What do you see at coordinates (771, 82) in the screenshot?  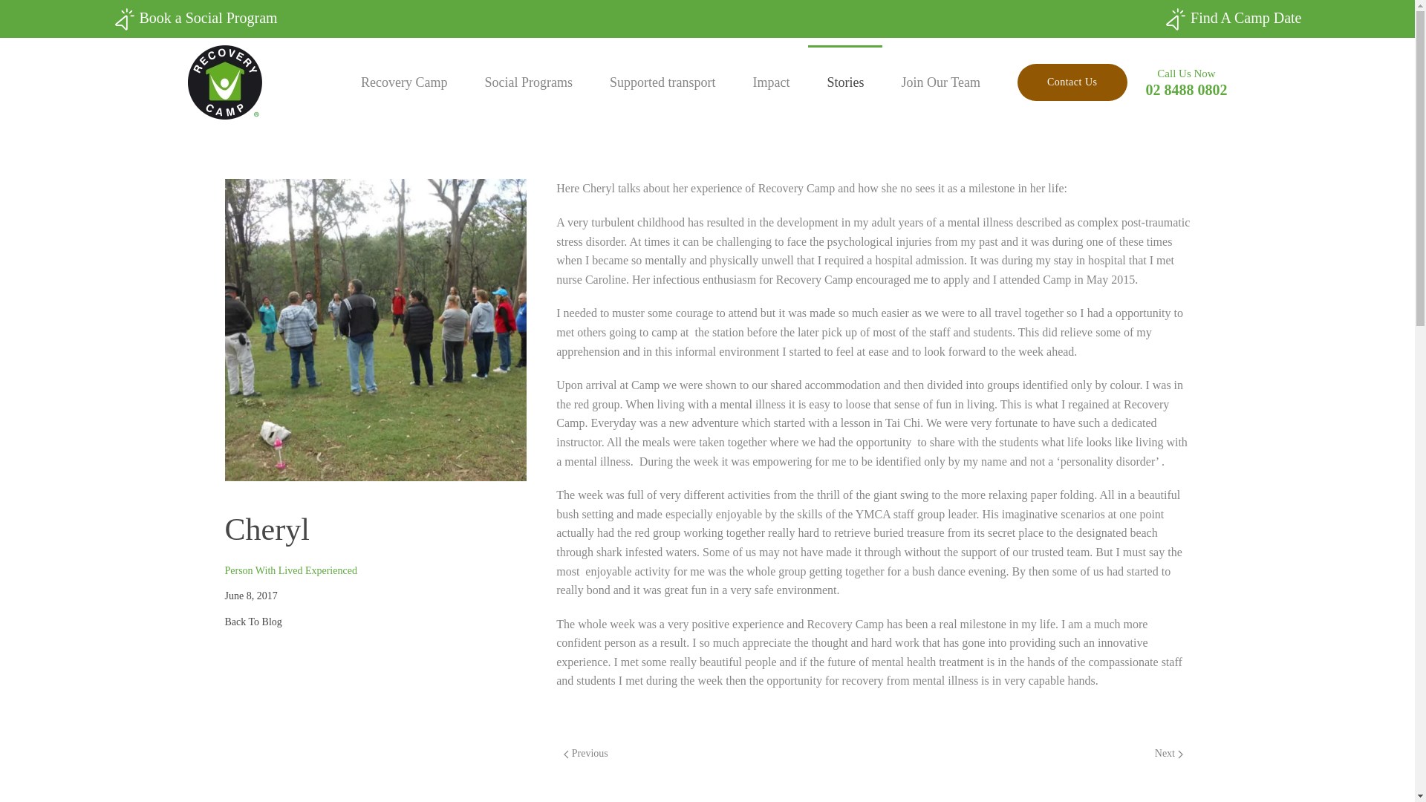 I see `Impact` at bounding box center [771, 82].